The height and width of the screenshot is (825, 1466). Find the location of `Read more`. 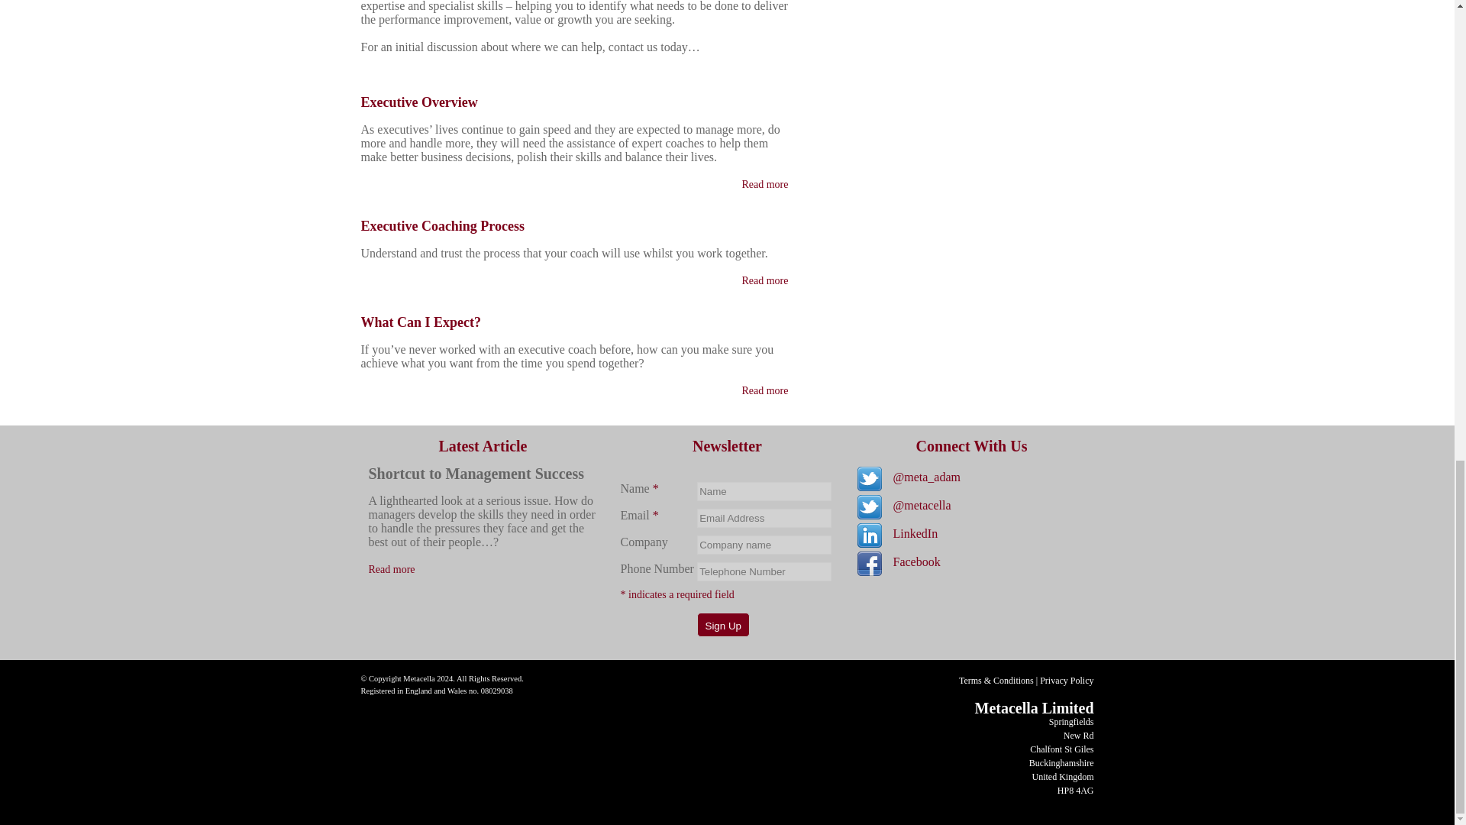

Read more is located at coordinates (765, 185).